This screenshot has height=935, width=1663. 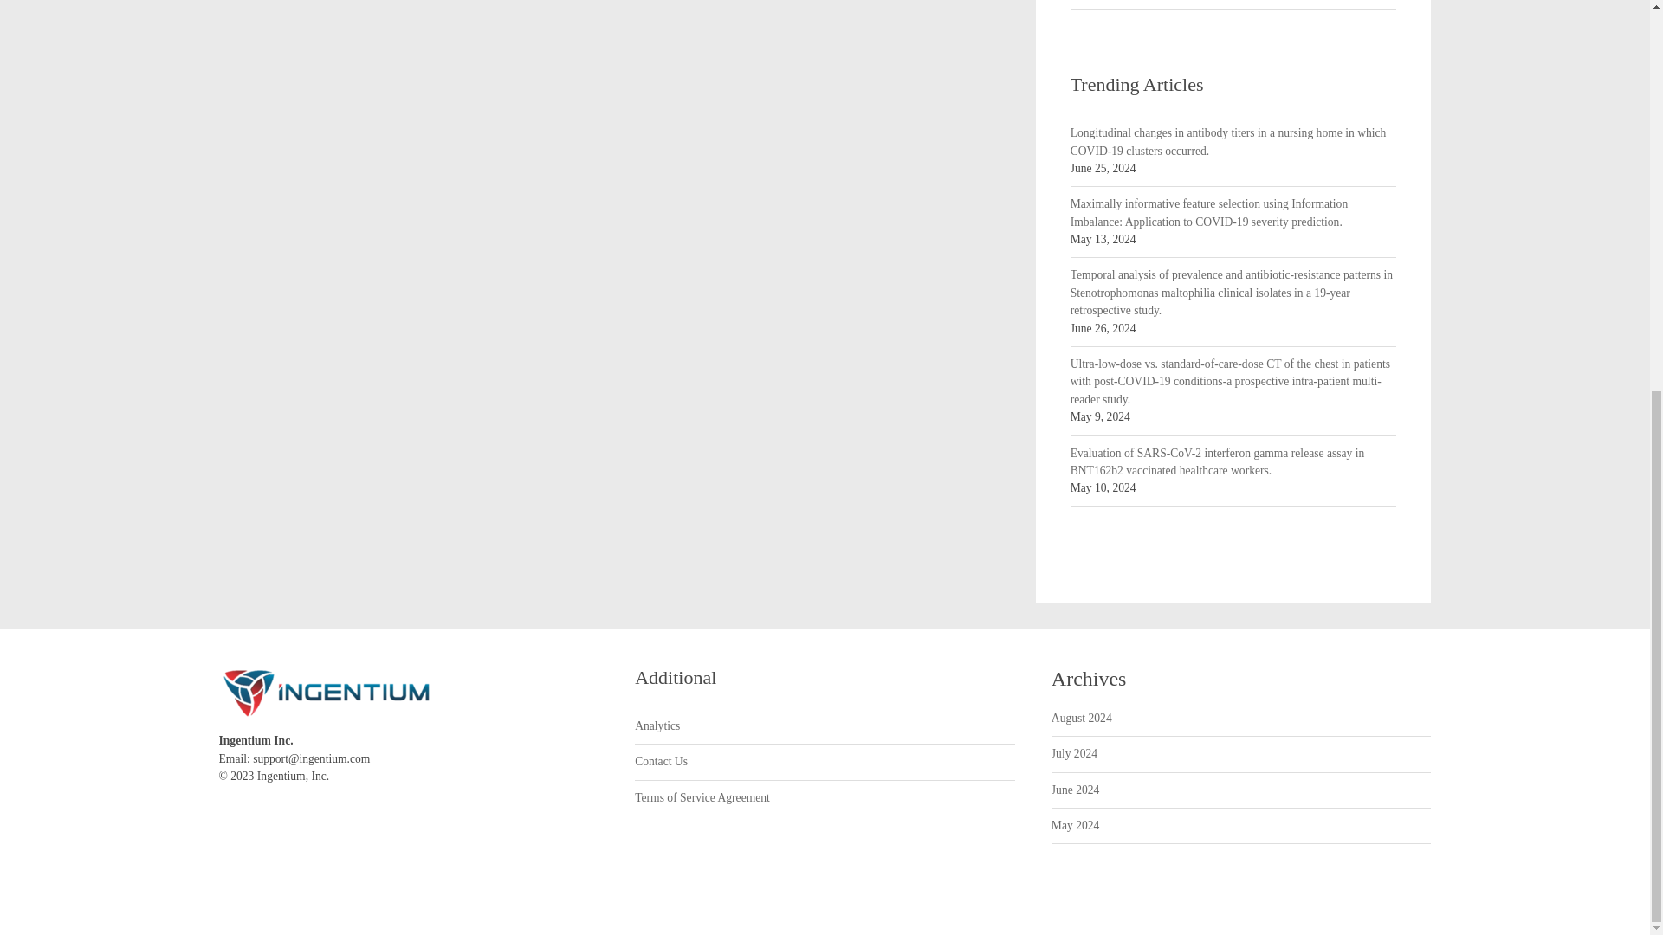 I want to click on July 2024, so click(x=1074, y=753).